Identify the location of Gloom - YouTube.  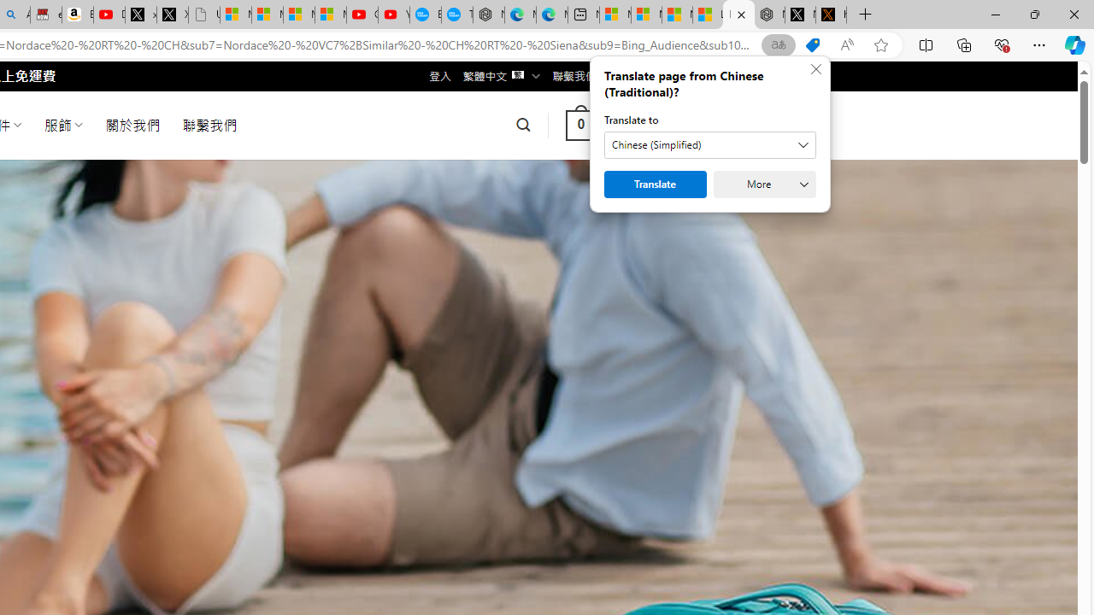
(362, 15).